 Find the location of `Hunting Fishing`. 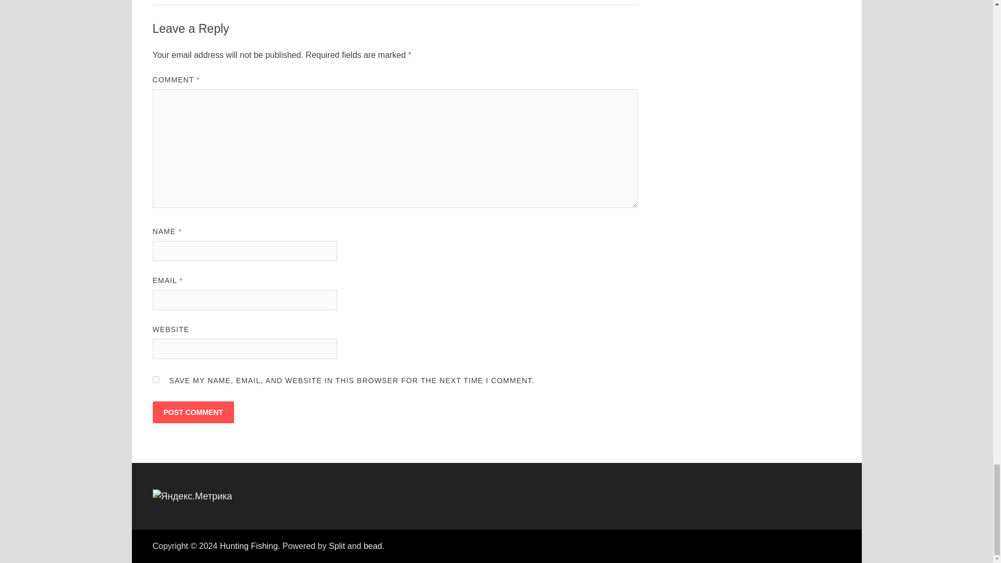

Hunting Fishing is located at coordinates (249, 546).